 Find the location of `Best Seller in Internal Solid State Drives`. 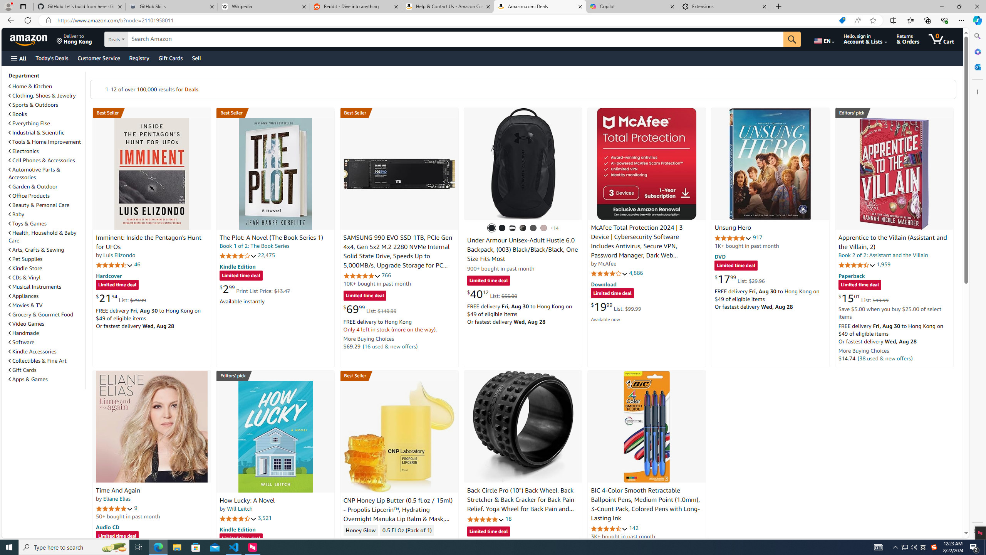

Best Seller in Internal Solid State Drives is located at coordinates (399, 113).